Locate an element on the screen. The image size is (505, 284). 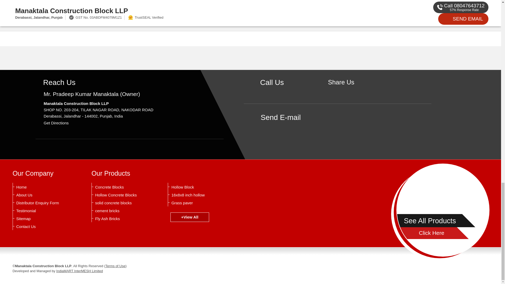
Contact Us is located at coordinates (42, 227).